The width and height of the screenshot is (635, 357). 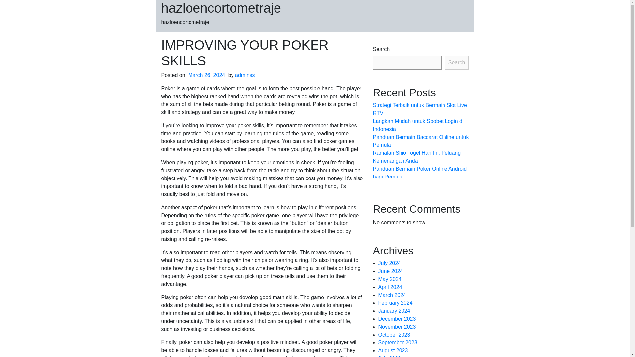 I want to click on hazloencortometraje, so click(x=221, y=8).